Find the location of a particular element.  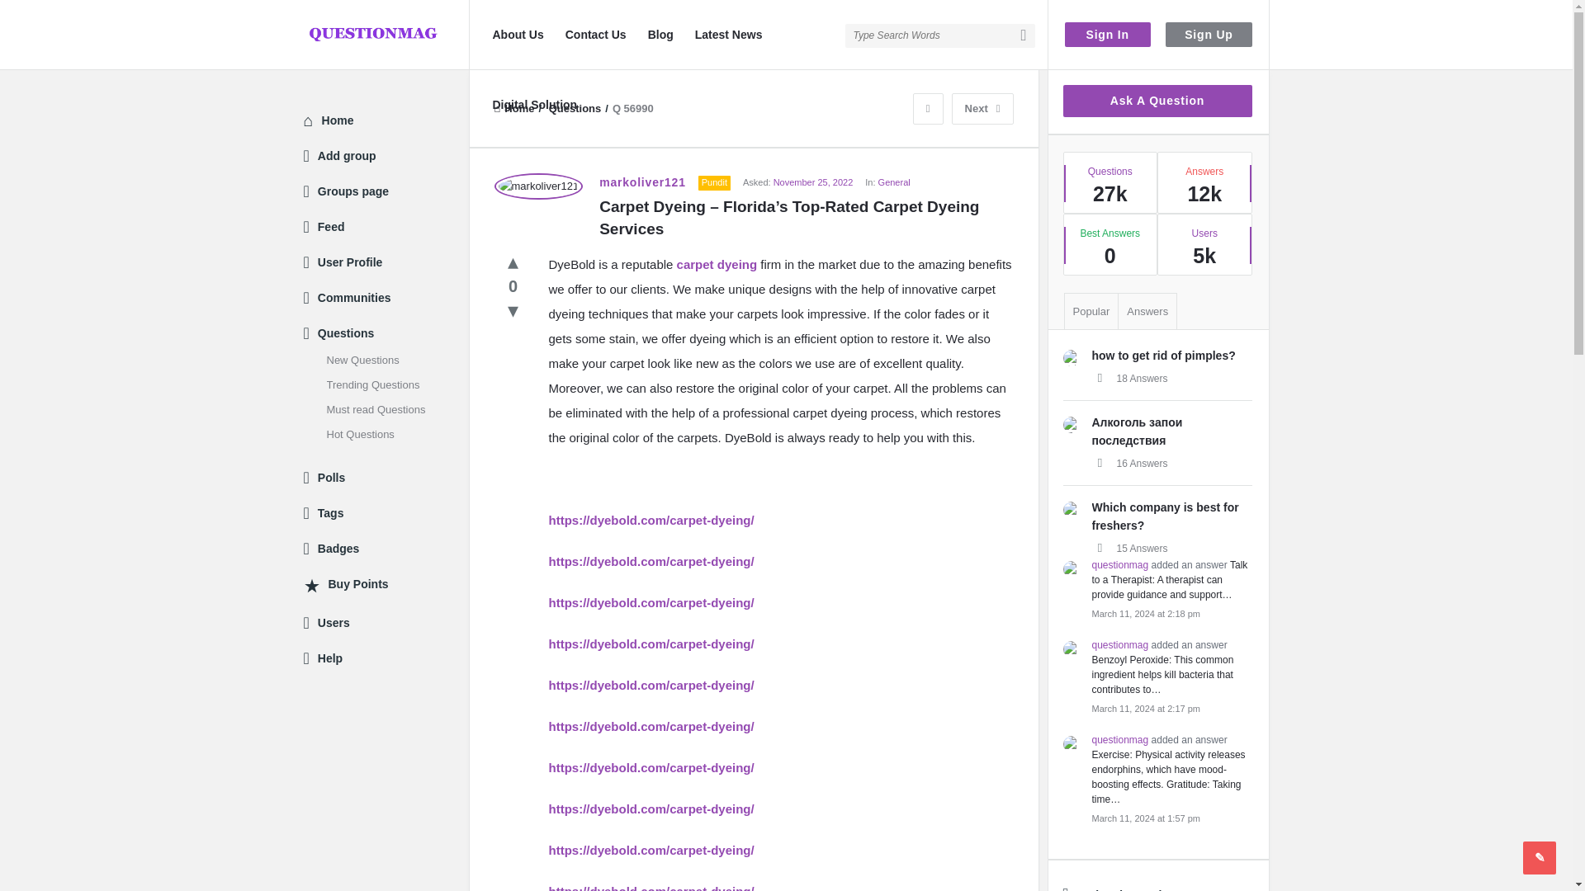

QuestionMag is located at coordinates (373, 35).